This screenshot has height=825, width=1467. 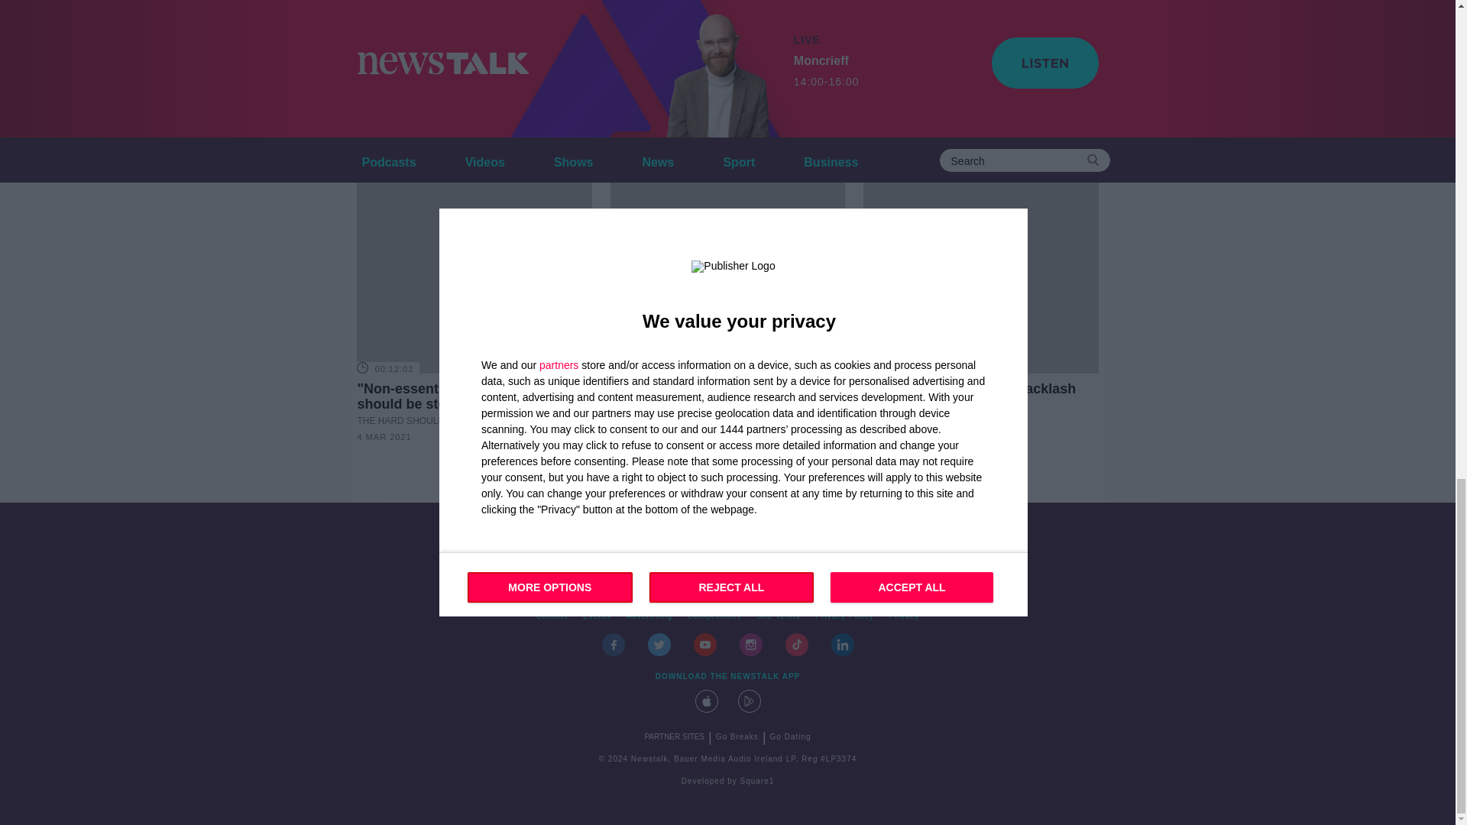 I want to click on contact, so click(x=552, y=616).